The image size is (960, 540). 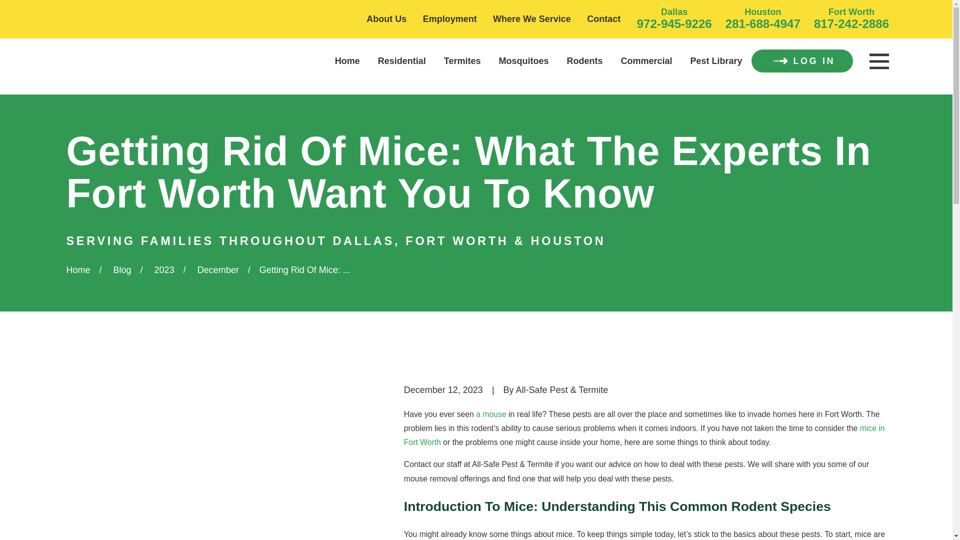 What do you see at coordinates (113, 56) in the screenshot?
I see `Home` at bounding box center [113, 56].